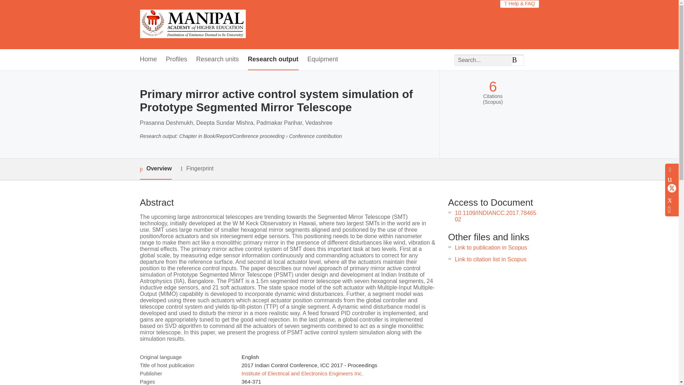  I want to click on Link to publication in Scopus, so click(491, 247).